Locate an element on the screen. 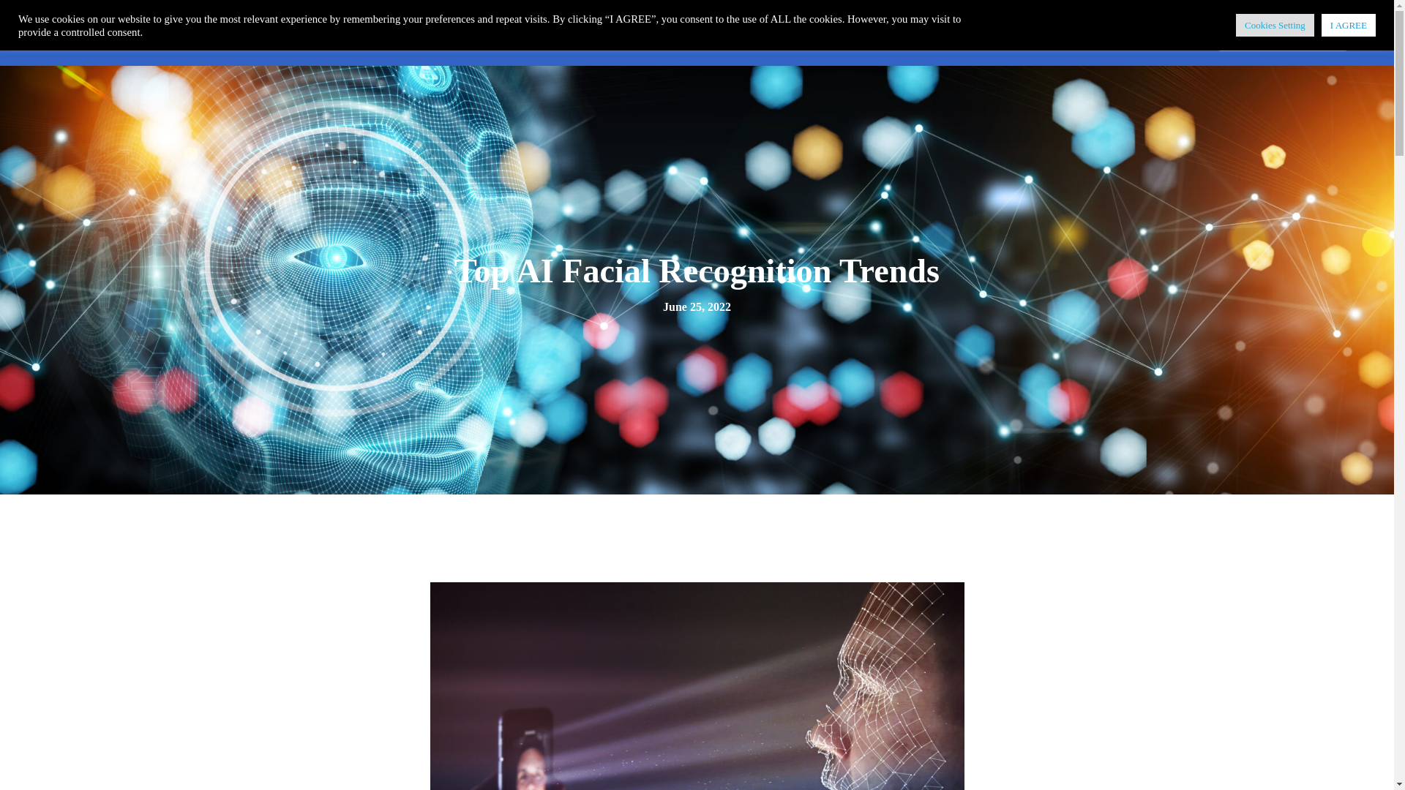 Image resolution: width=1405 pixels, height=790 pixels. SERVICES is located at coordinates (626, 32).